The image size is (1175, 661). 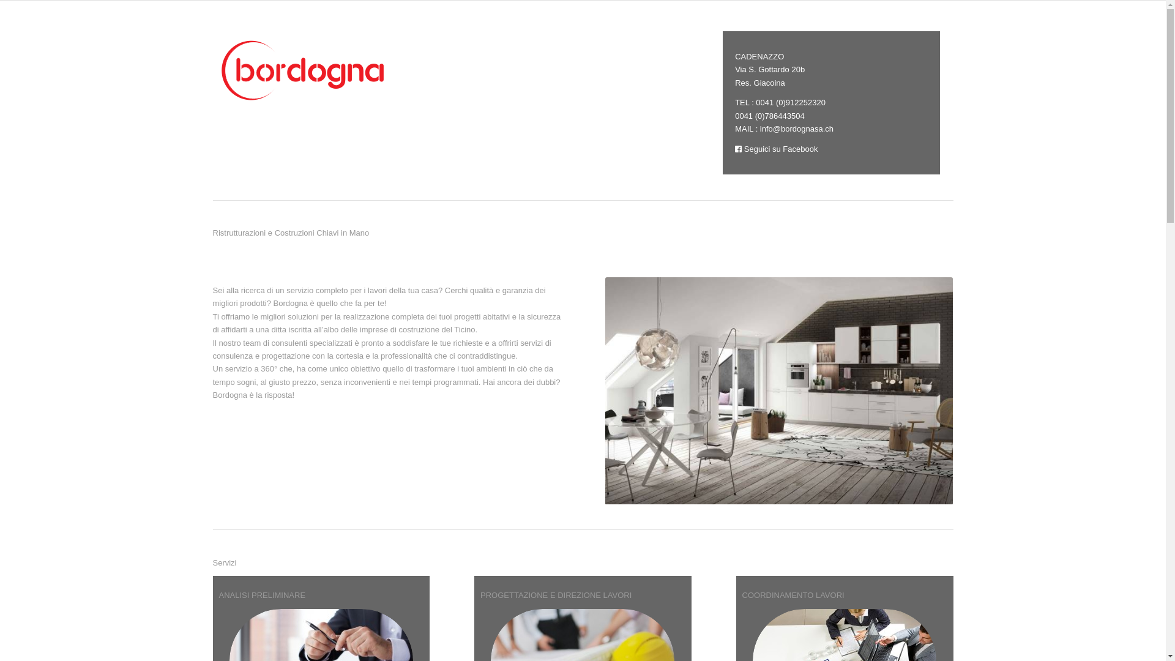 What do you see at coordinates (776, 149) in the screenshot?
I see `Seguici su Facebook` at bounding box center [776, 149].